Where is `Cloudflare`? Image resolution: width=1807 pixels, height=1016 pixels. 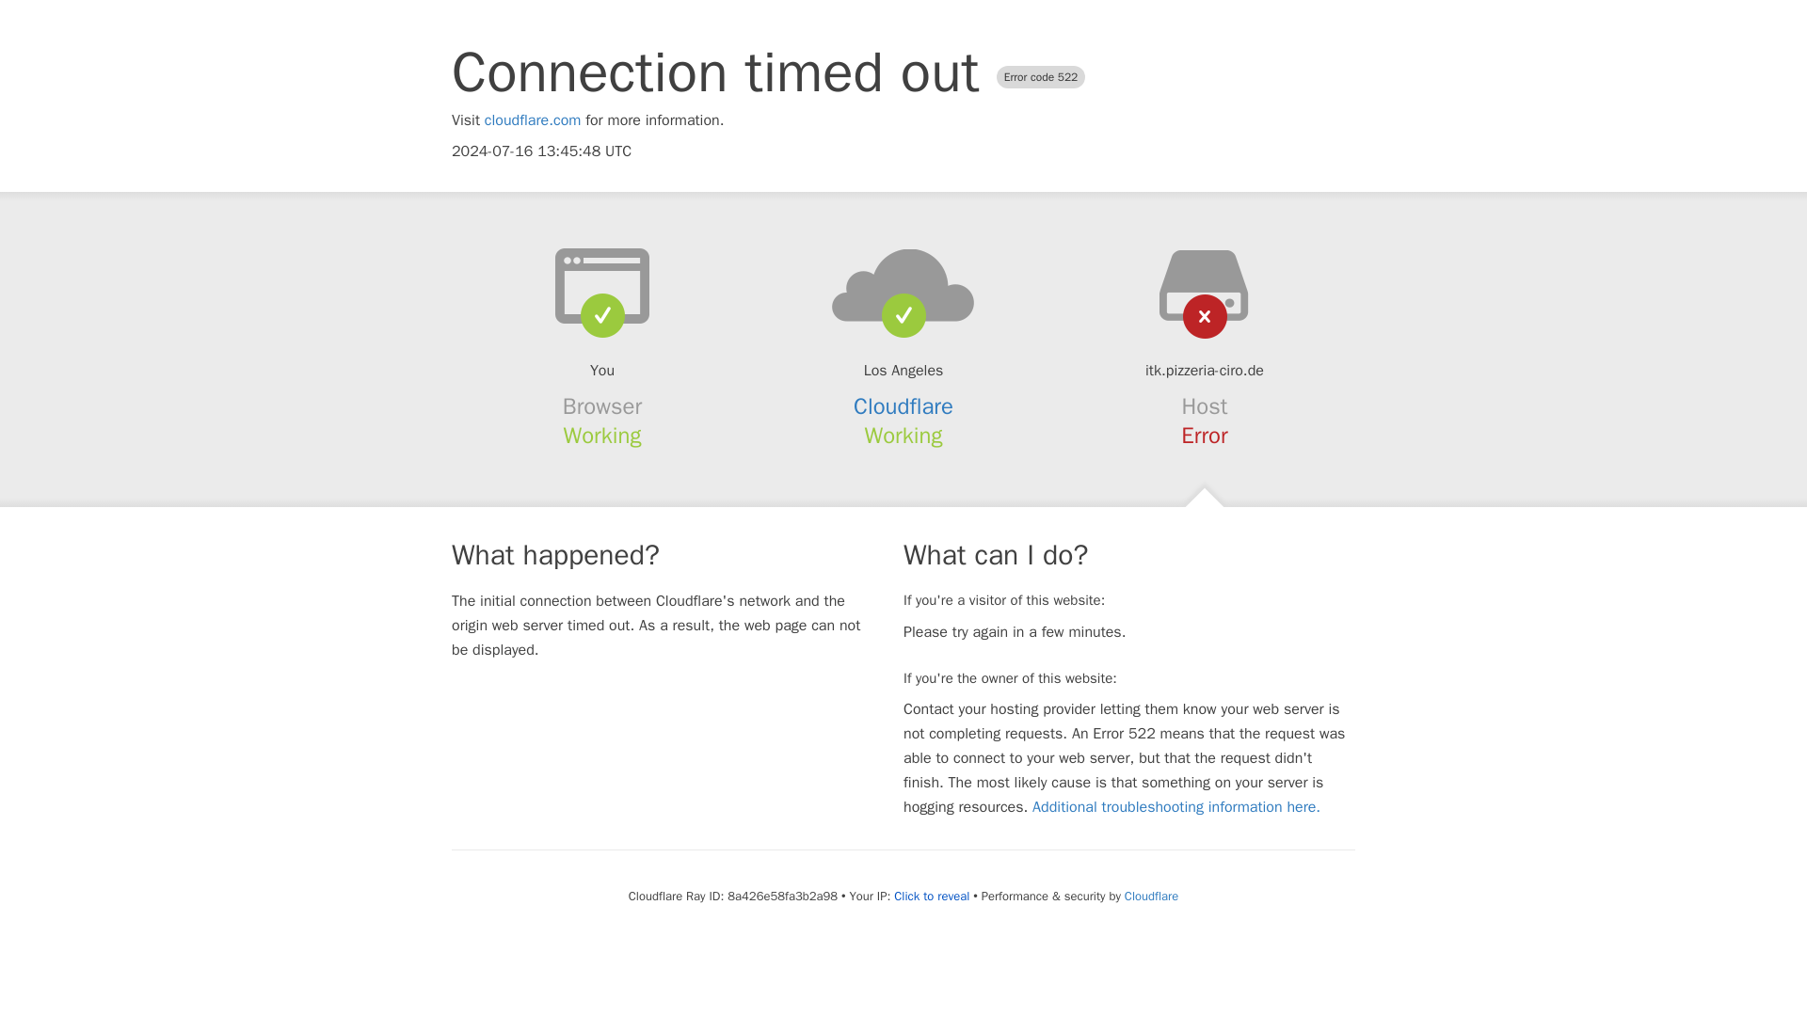 Cloudflare is located at coordinates (903, 406).